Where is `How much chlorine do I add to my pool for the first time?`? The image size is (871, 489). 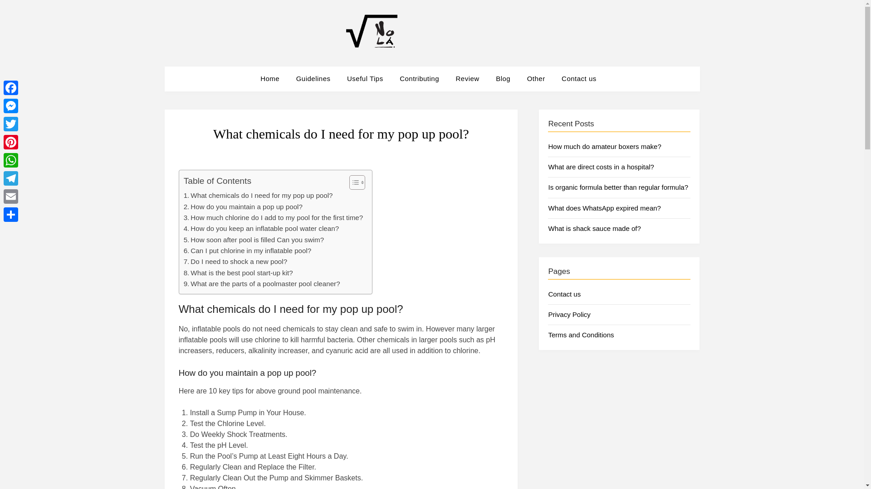
How much chlorine do I add to my pool for the first time? is located at coordinates (273, 217).